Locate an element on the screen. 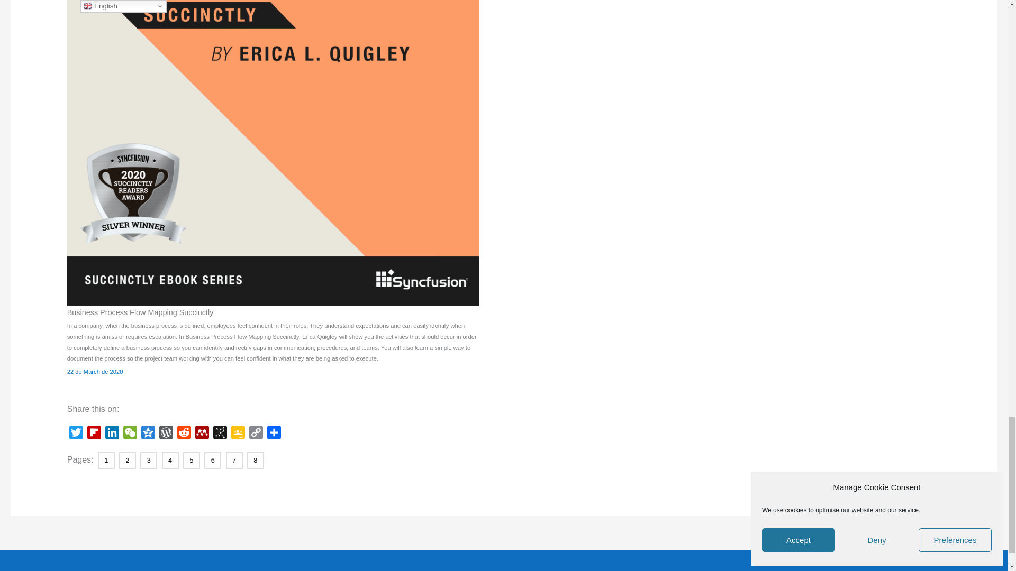  Twitter is located at coordinates (76, 435).